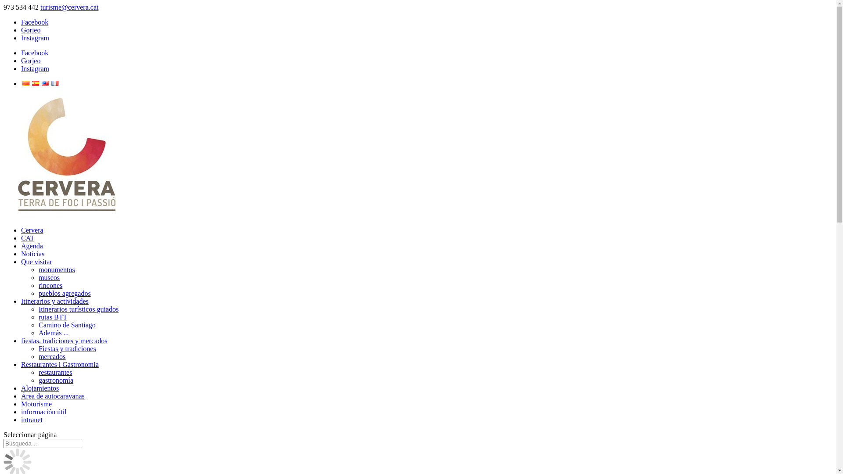 This screenshot has width=843, height=474. Describe the element at coordinates (49, 277) in the screenshot. I see `museos` at that location.